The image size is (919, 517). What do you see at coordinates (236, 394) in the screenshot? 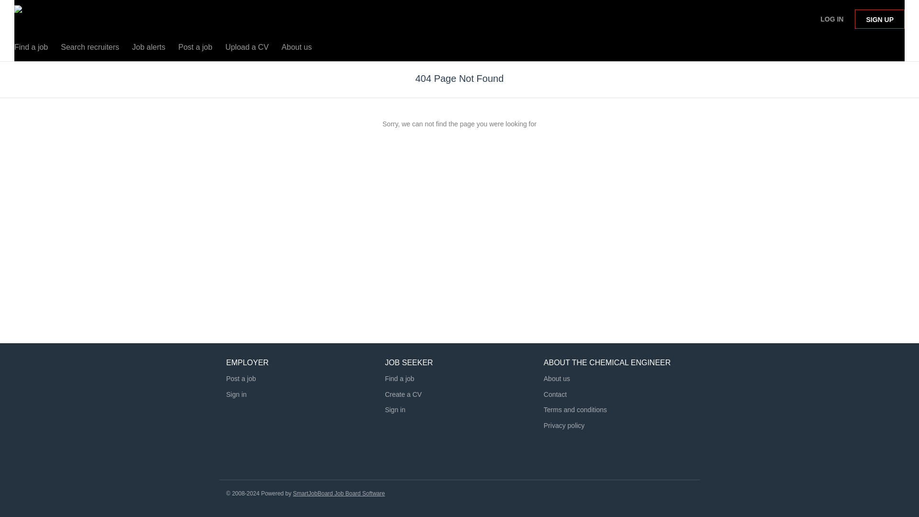
I see `Sign in` at bounding box center [236, 394].